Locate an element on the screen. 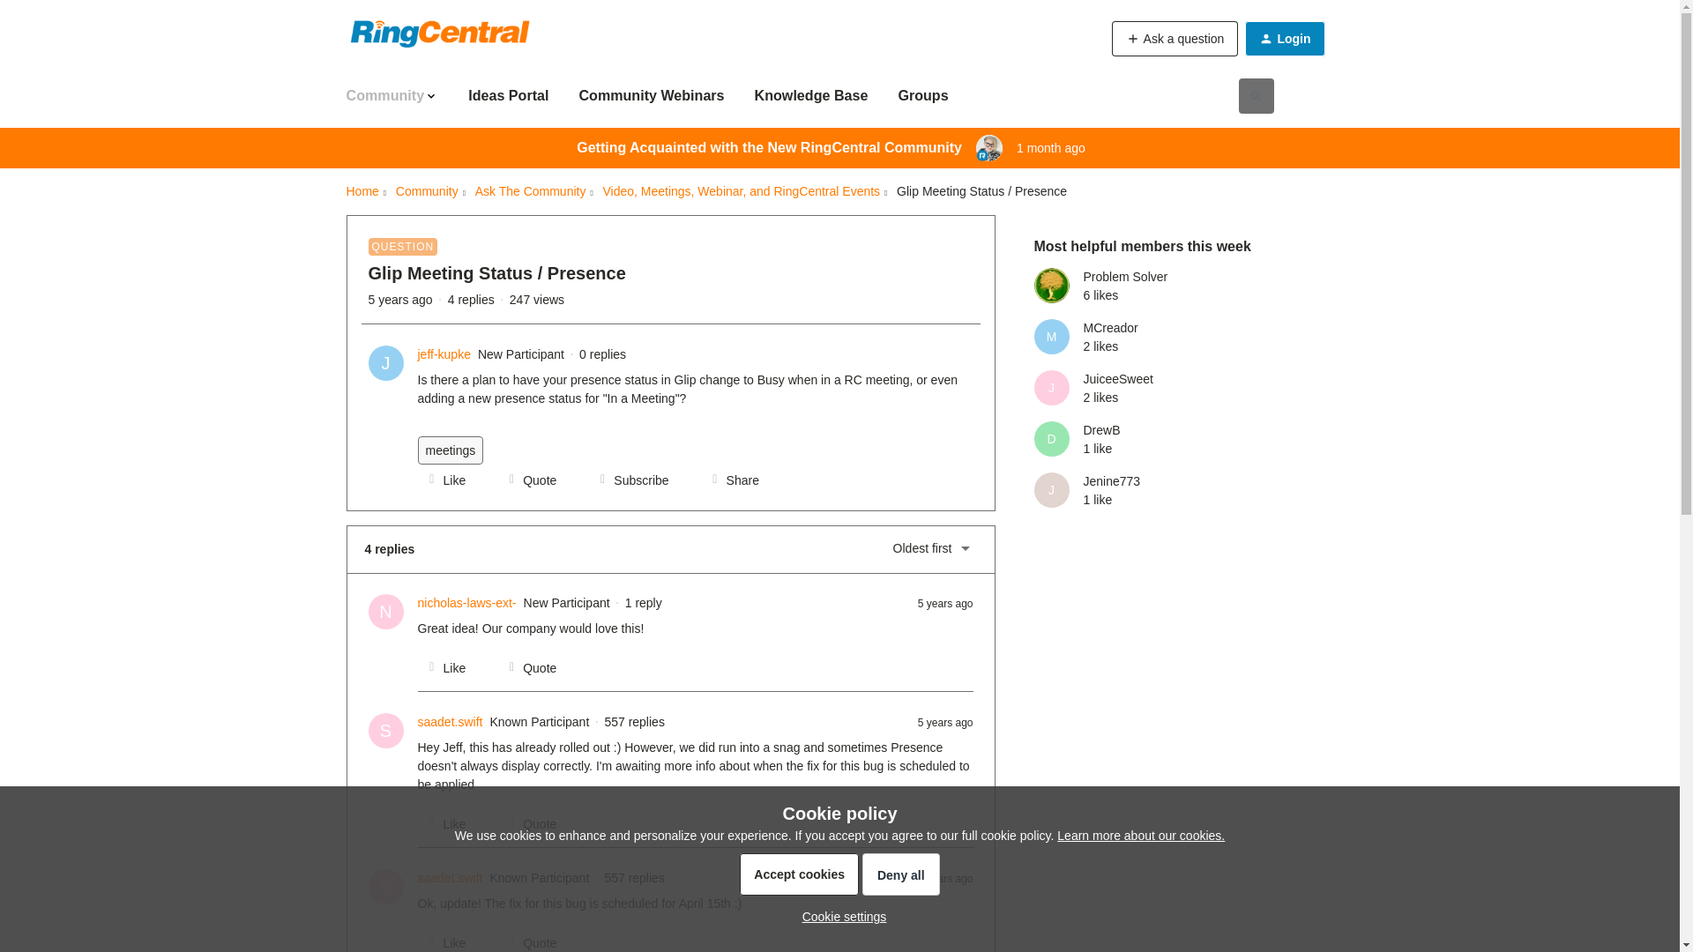  Login is located at coordinates (1284, 38).